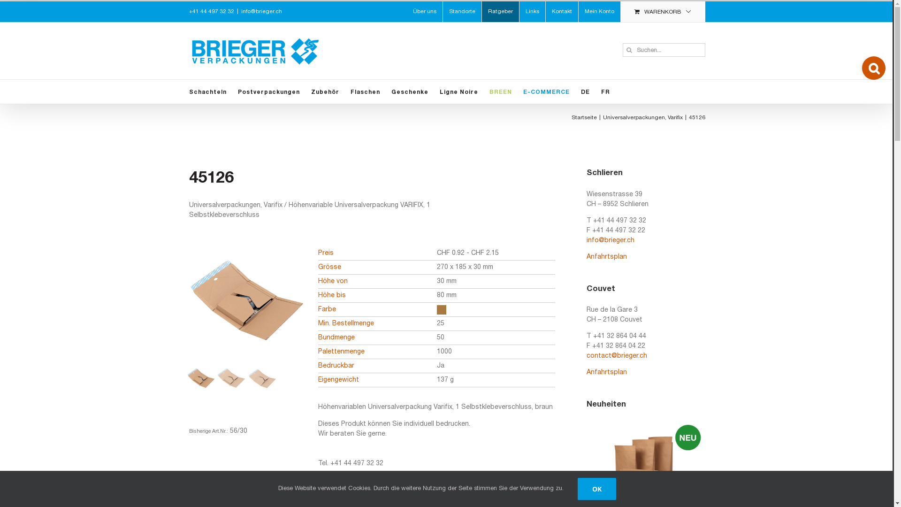 The height and width of the screenshot is (507, 901). Describe the element at coordinates (532, 12) in the screenshot. I see `Links` at that location.